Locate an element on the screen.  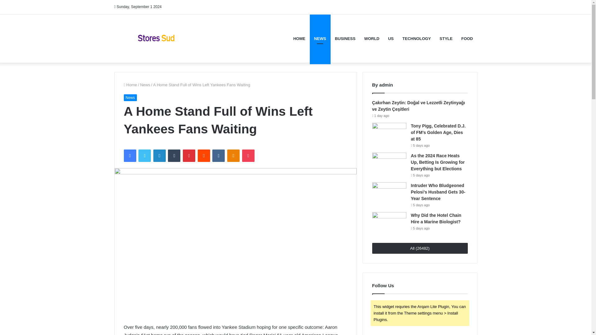
Twitter is located at coordinates (144, 155).